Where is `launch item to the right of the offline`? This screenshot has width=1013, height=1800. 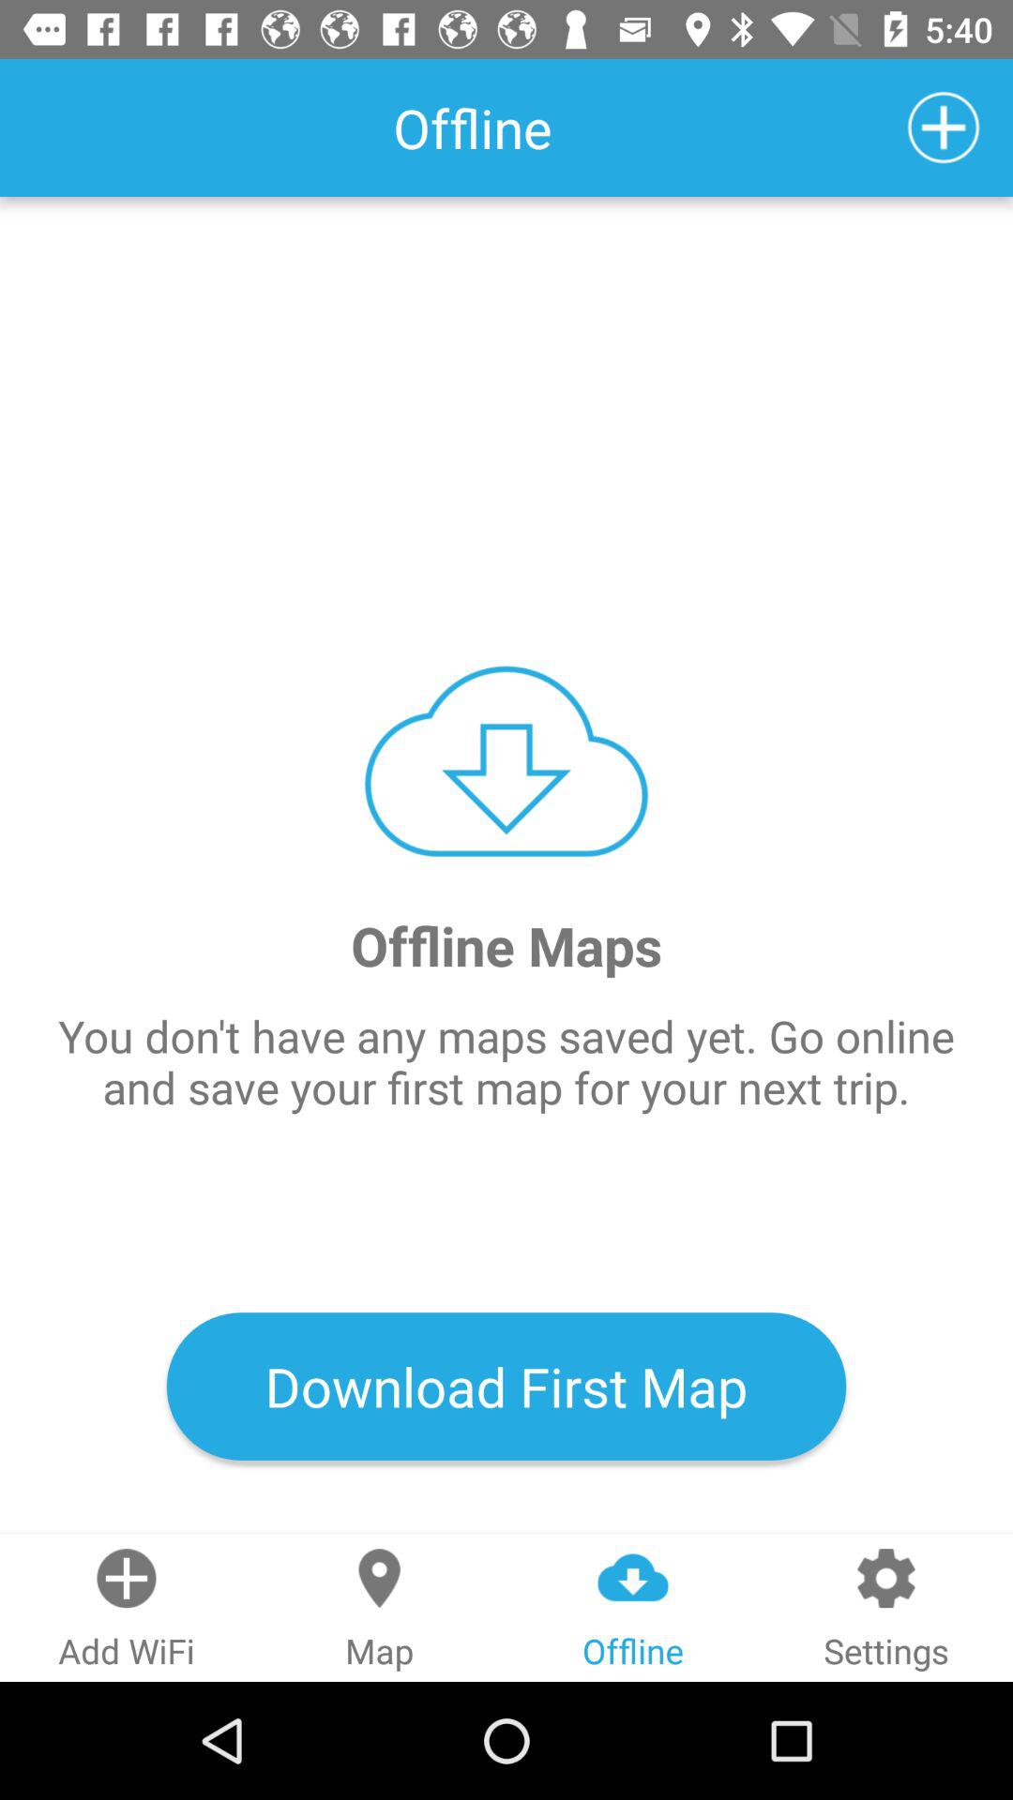 launch item to the right of the offline is located at coordinates (944, 127).